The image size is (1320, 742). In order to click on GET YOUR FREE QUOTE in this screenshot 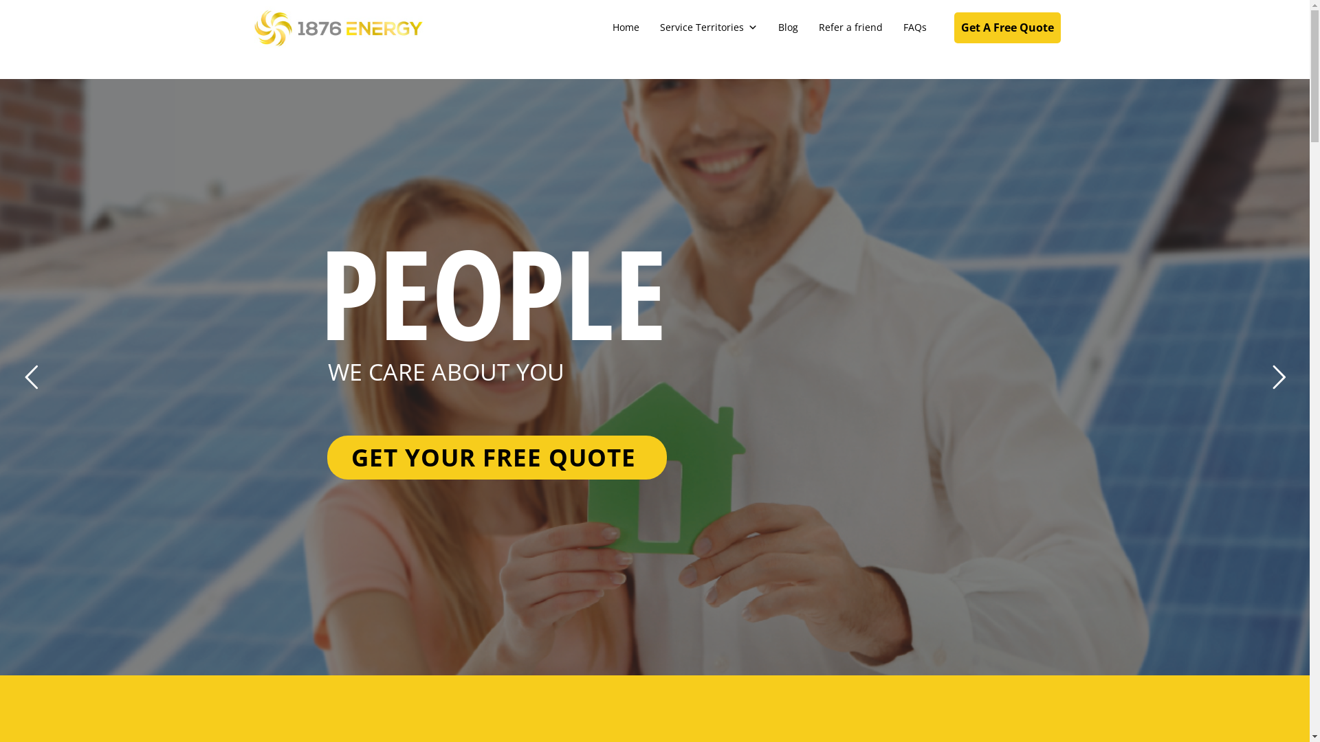, I will do `click(497, 462)`.